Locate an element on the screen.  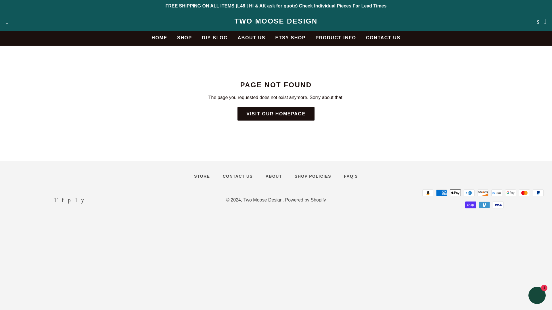
Mastercard is located at coordinates (524, 193).